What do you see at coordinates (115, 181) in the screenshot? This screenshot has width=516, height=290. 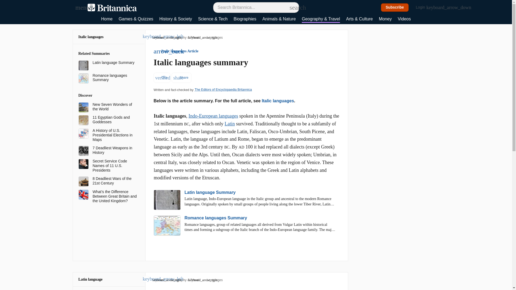 I see `8 Deadliest Wars of the 21st Century` at bounding box center [115, 181].